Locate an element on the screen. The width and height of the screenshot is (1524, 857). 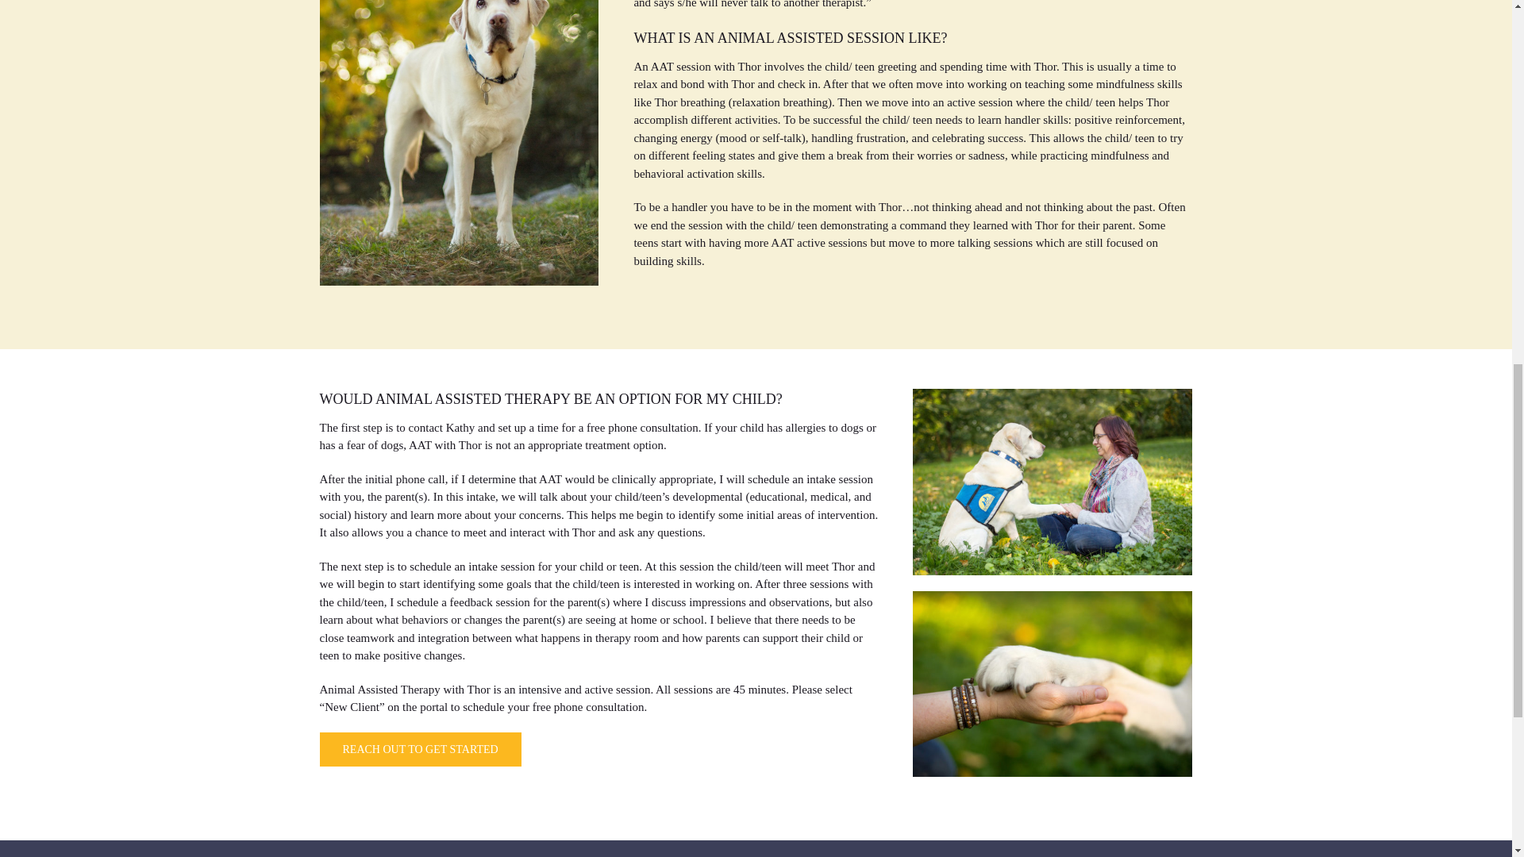
KATHY CLAIR-HAYES is located at coordinates (419, 749).